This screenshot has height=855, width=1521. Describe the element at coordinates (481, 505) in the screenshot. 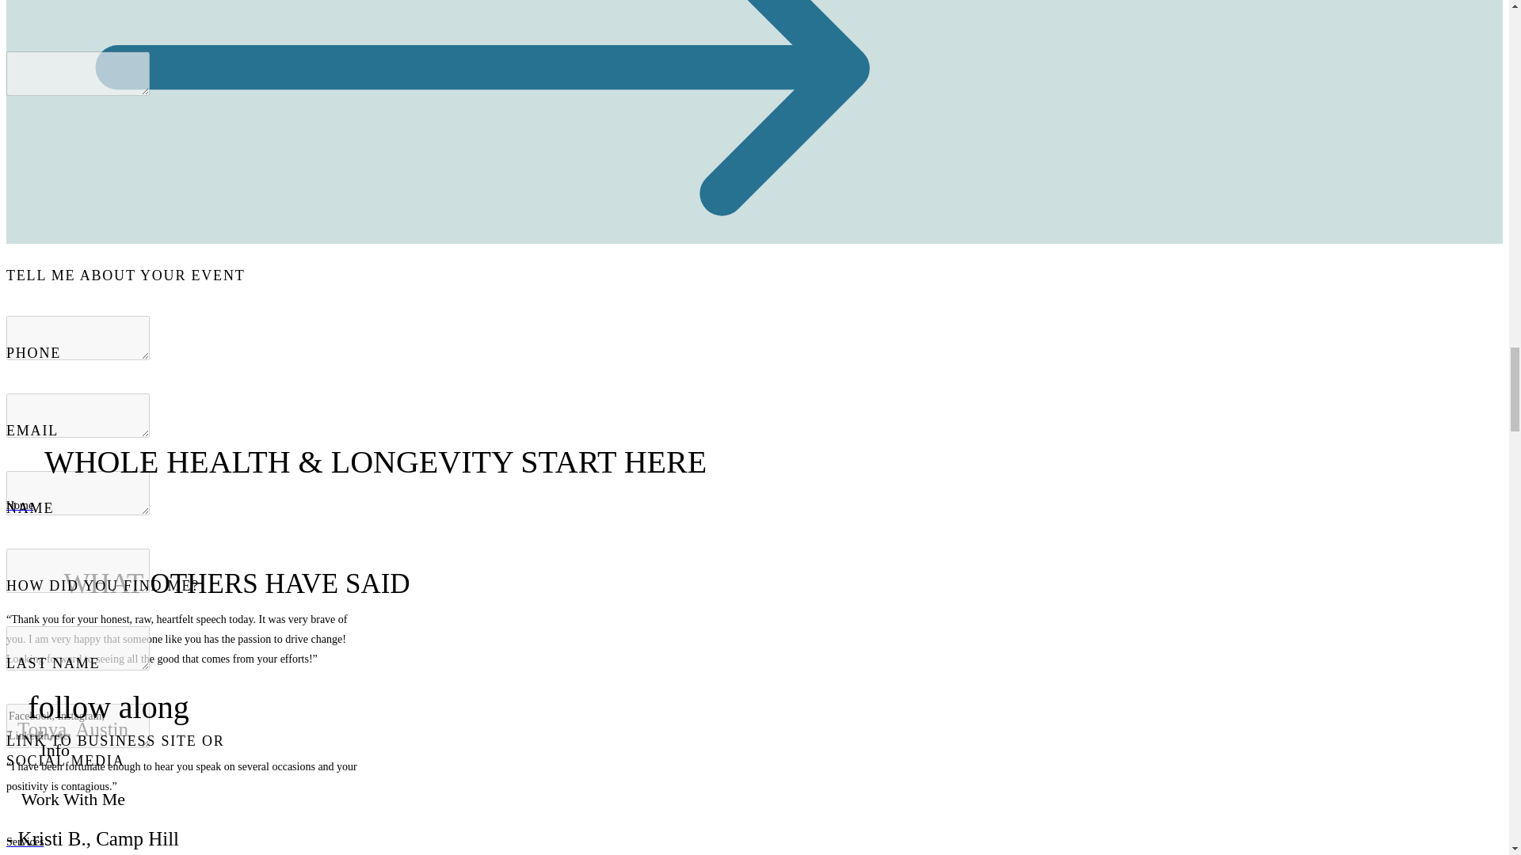

I see `Home` at that location.